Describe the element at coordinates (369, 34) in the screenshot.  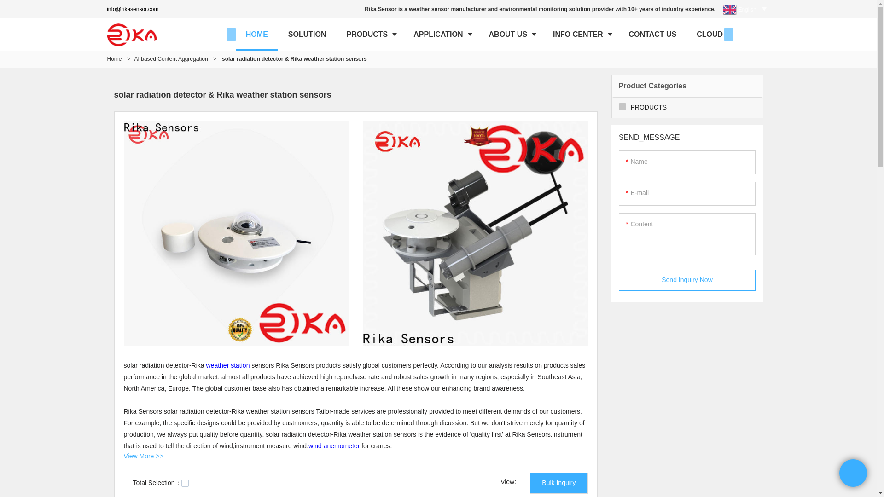
I see `PRODUCTS` at that location.